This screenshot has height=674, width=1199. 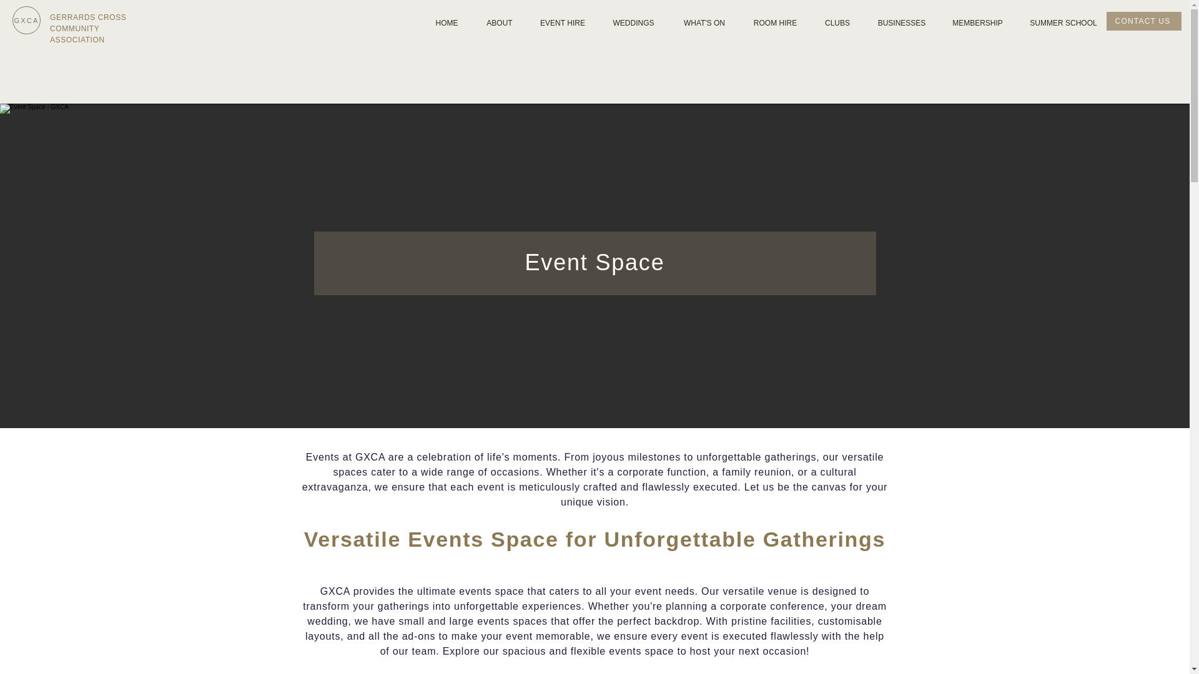 What do you see at coordinates (837, 24) in the screenshot?
I see `CLUBS` at bounding box center [837, 24].